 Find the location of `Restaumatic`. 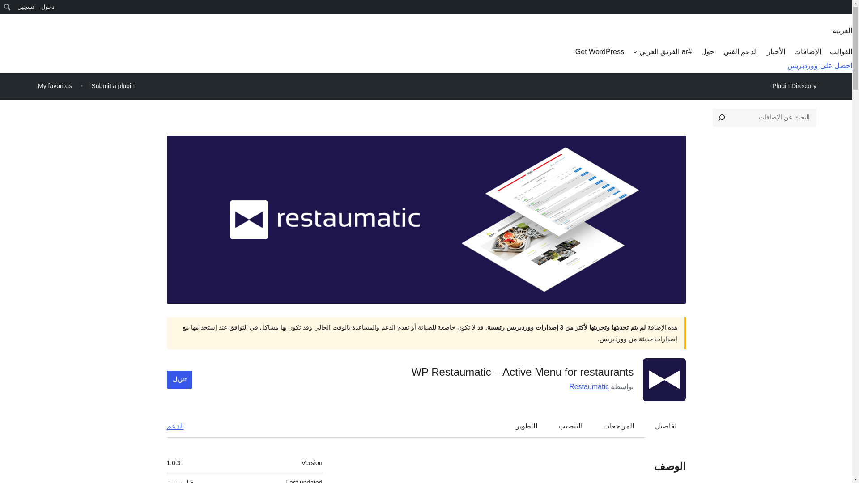

Restaumatic is located at coordinates (589, 386).